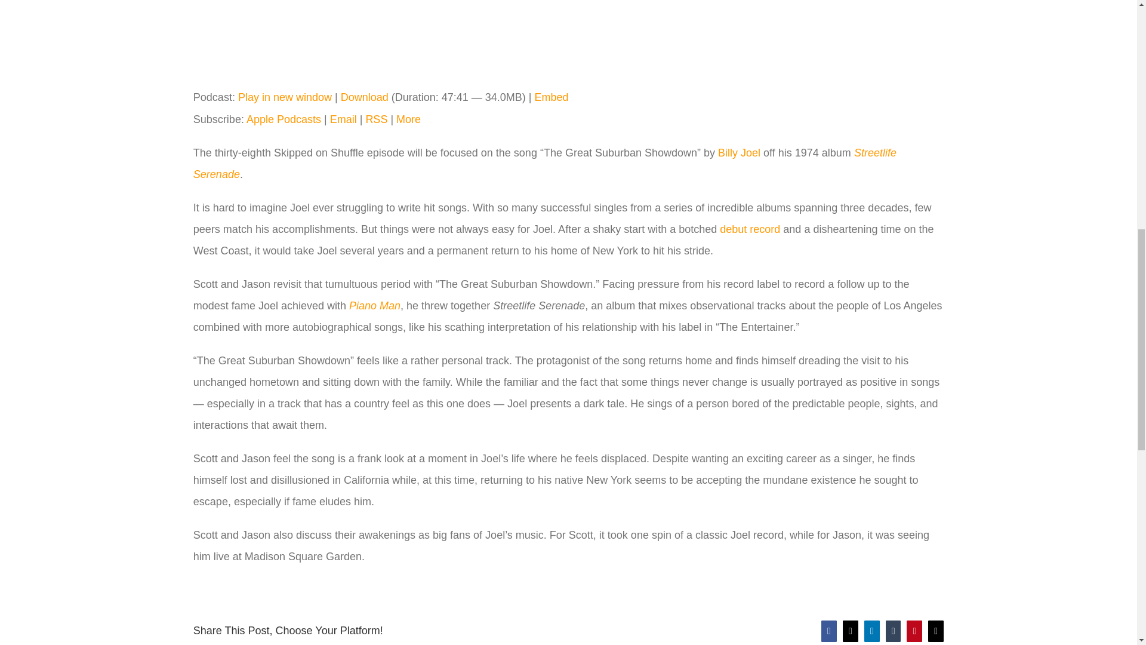 The image size is (1146, 645). I want to click on Play in new window, so click(285, 97).